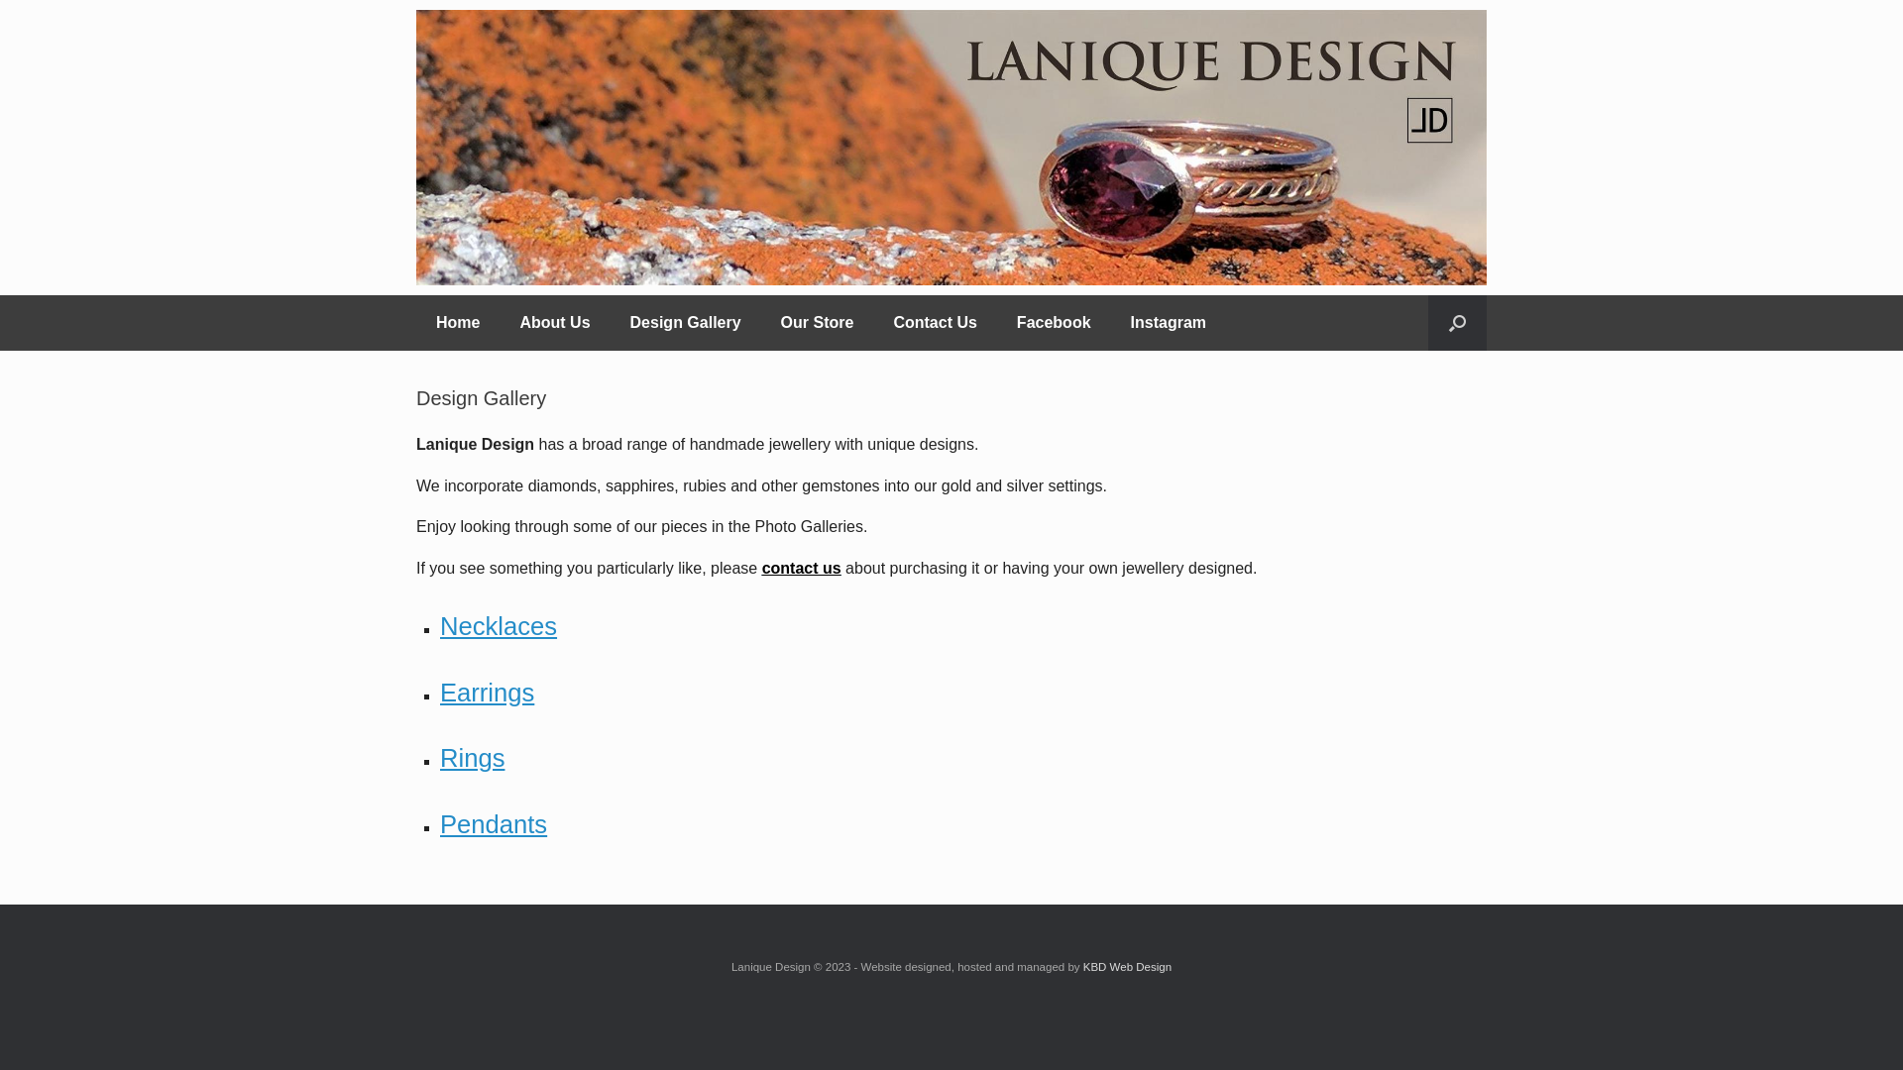 This screenshot has width=1903, height=1070. Describe the element at coordinates (686, 323) in the screenshot. I see `Design Gallery` at that location.